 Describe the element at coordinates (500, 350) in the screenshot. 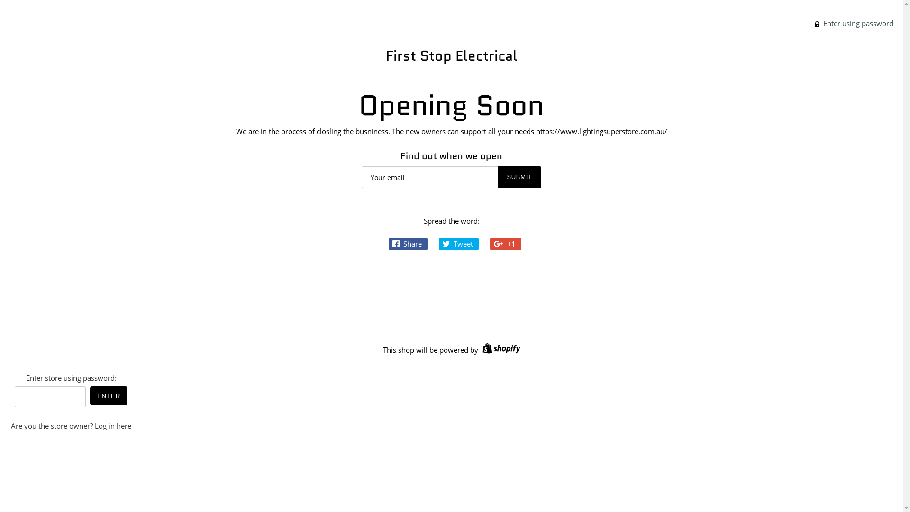

I see `Shopify logo` at that location.